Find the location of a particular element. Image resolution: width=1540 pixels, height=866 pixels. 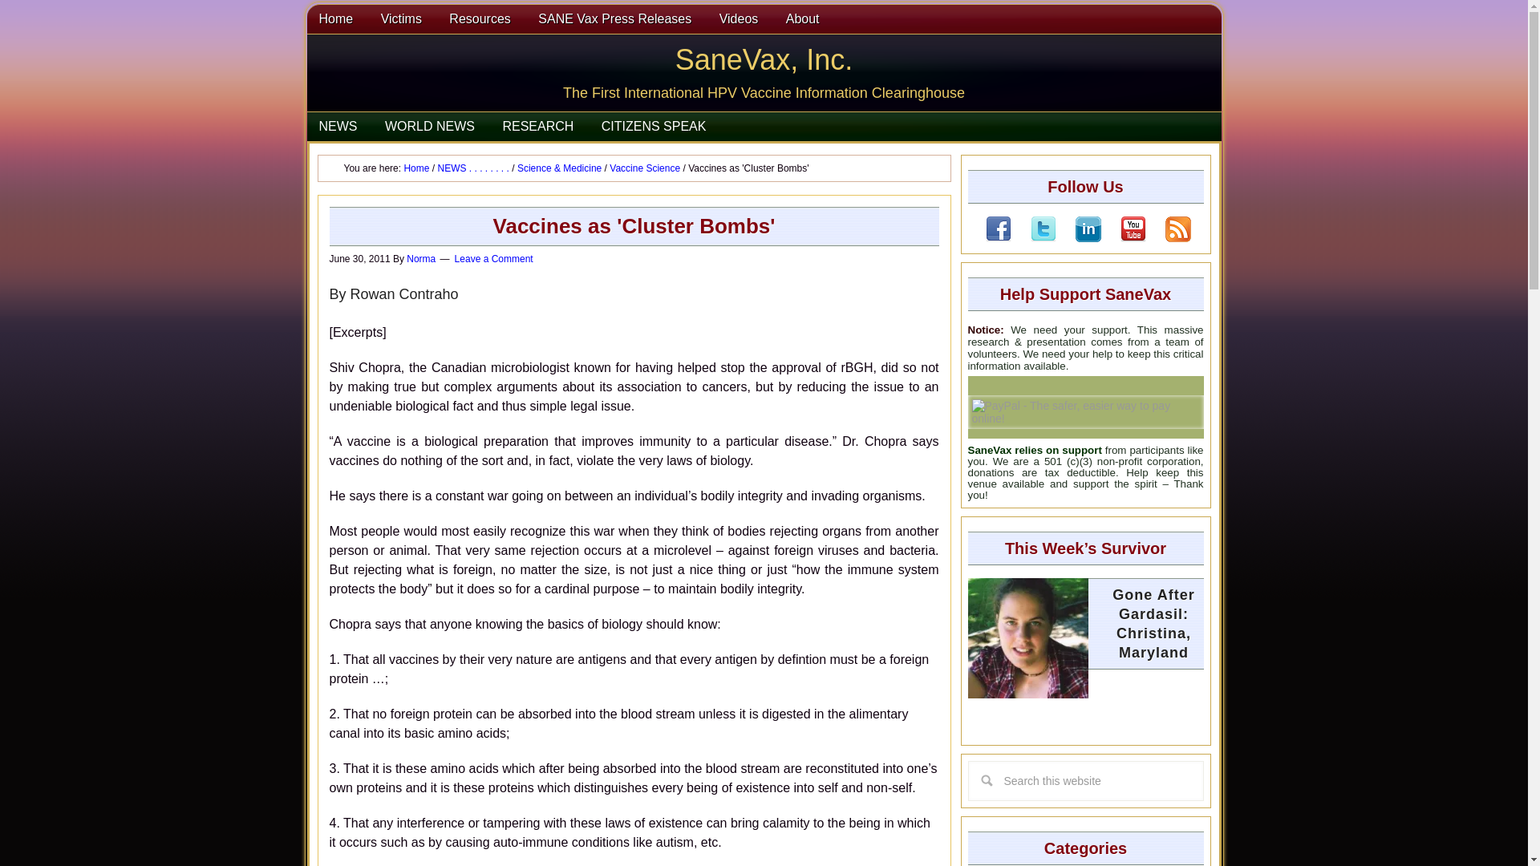

SaneVax on Youtube is located at coordinates (1133, 229).